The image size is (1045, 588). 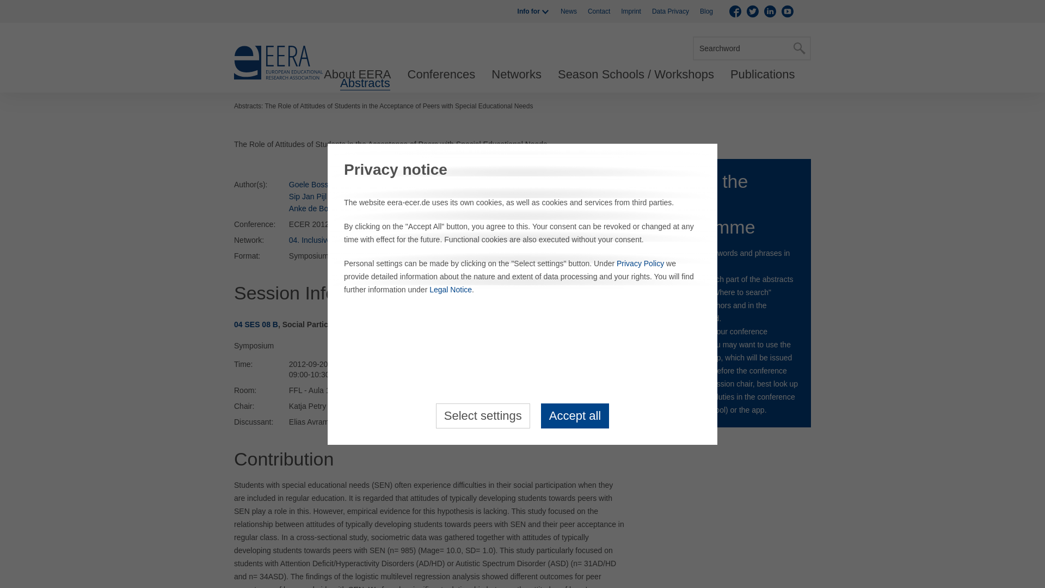 I want to click on RSS, so click(x=804, y=11).